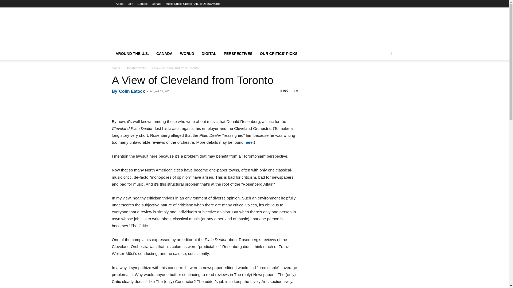  Describe the element at coordinates (120, 4) in the screenshot. I see `About` at that location.